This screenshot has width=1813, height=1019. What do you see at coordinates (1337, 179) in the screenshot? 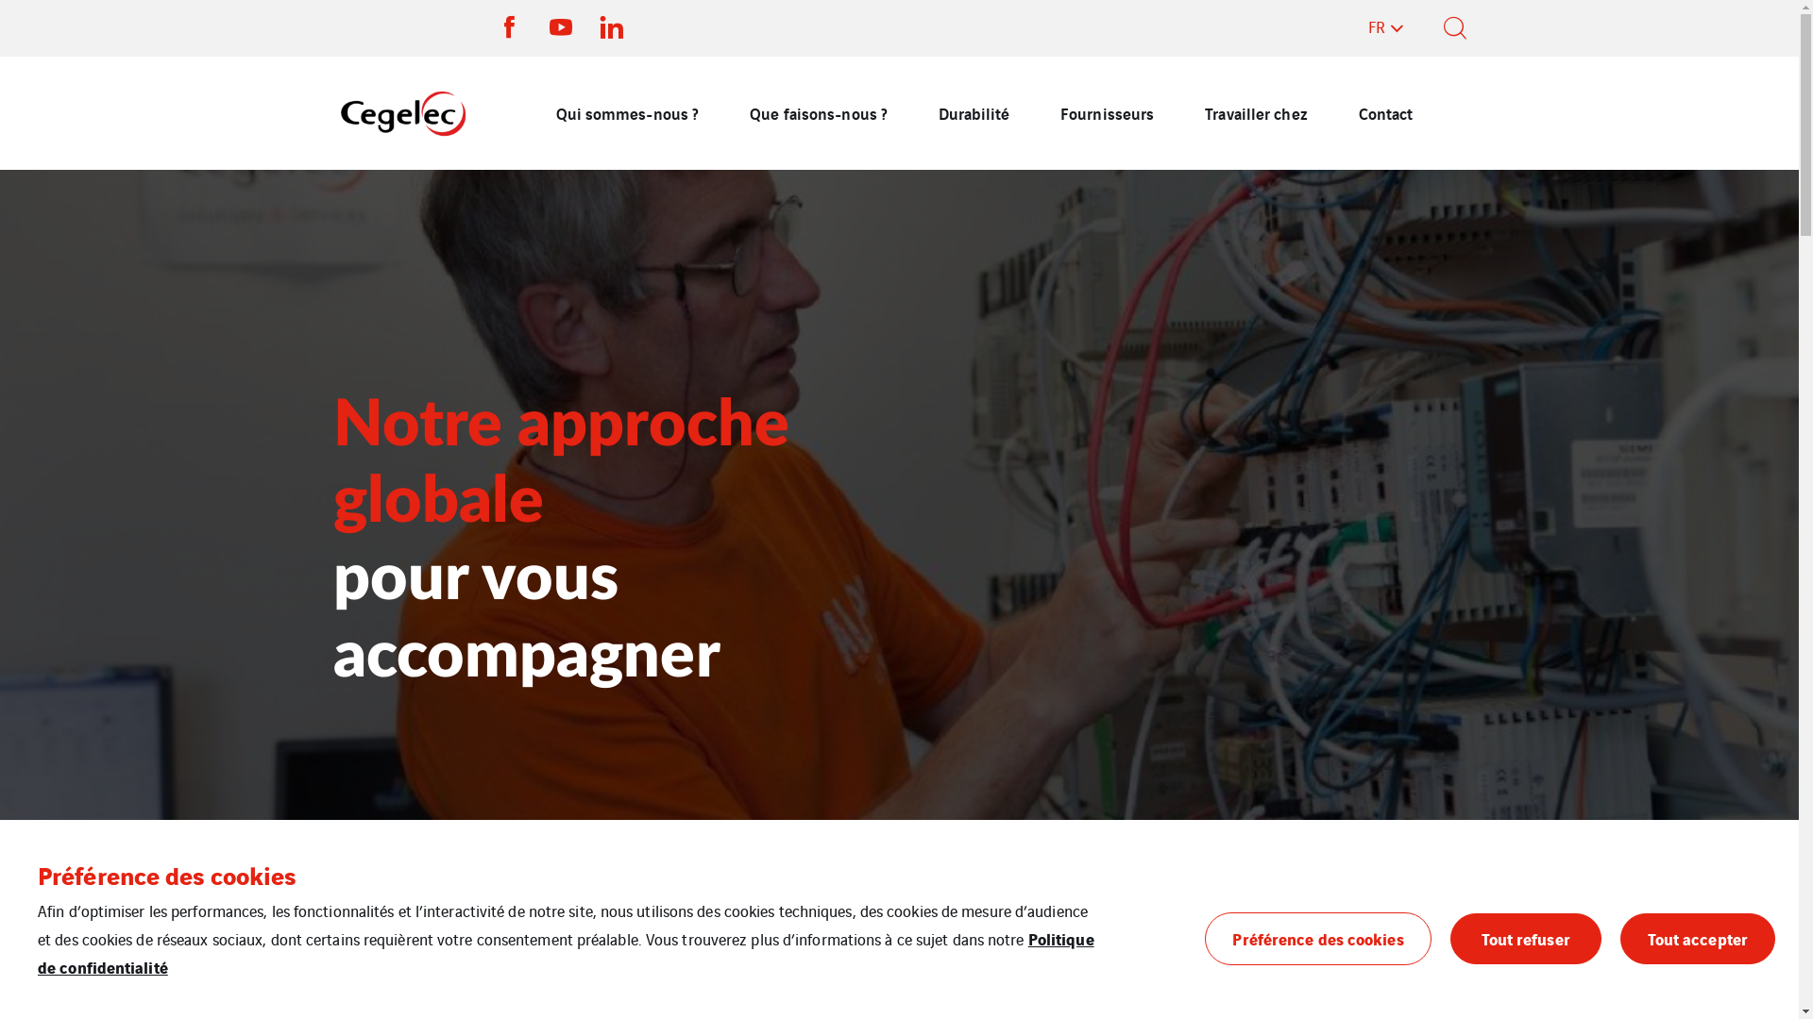
I see `Search` at bounding box center [1337, 179].